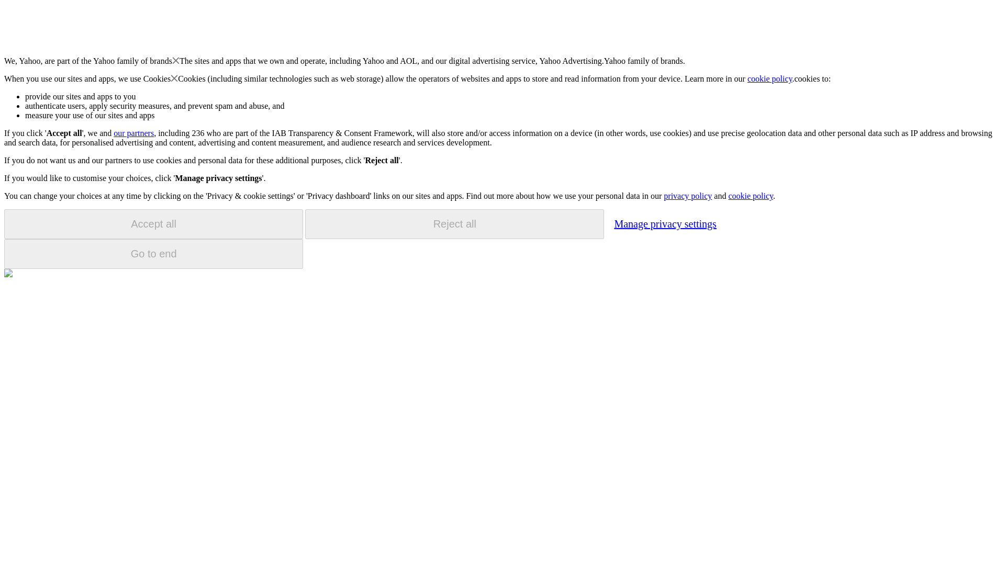 Image resolution: width=1005 pixels, height=565 pixels. Describe the element at coordinates (770, 78) in the screenshot. I see `cookie policy` at that location.